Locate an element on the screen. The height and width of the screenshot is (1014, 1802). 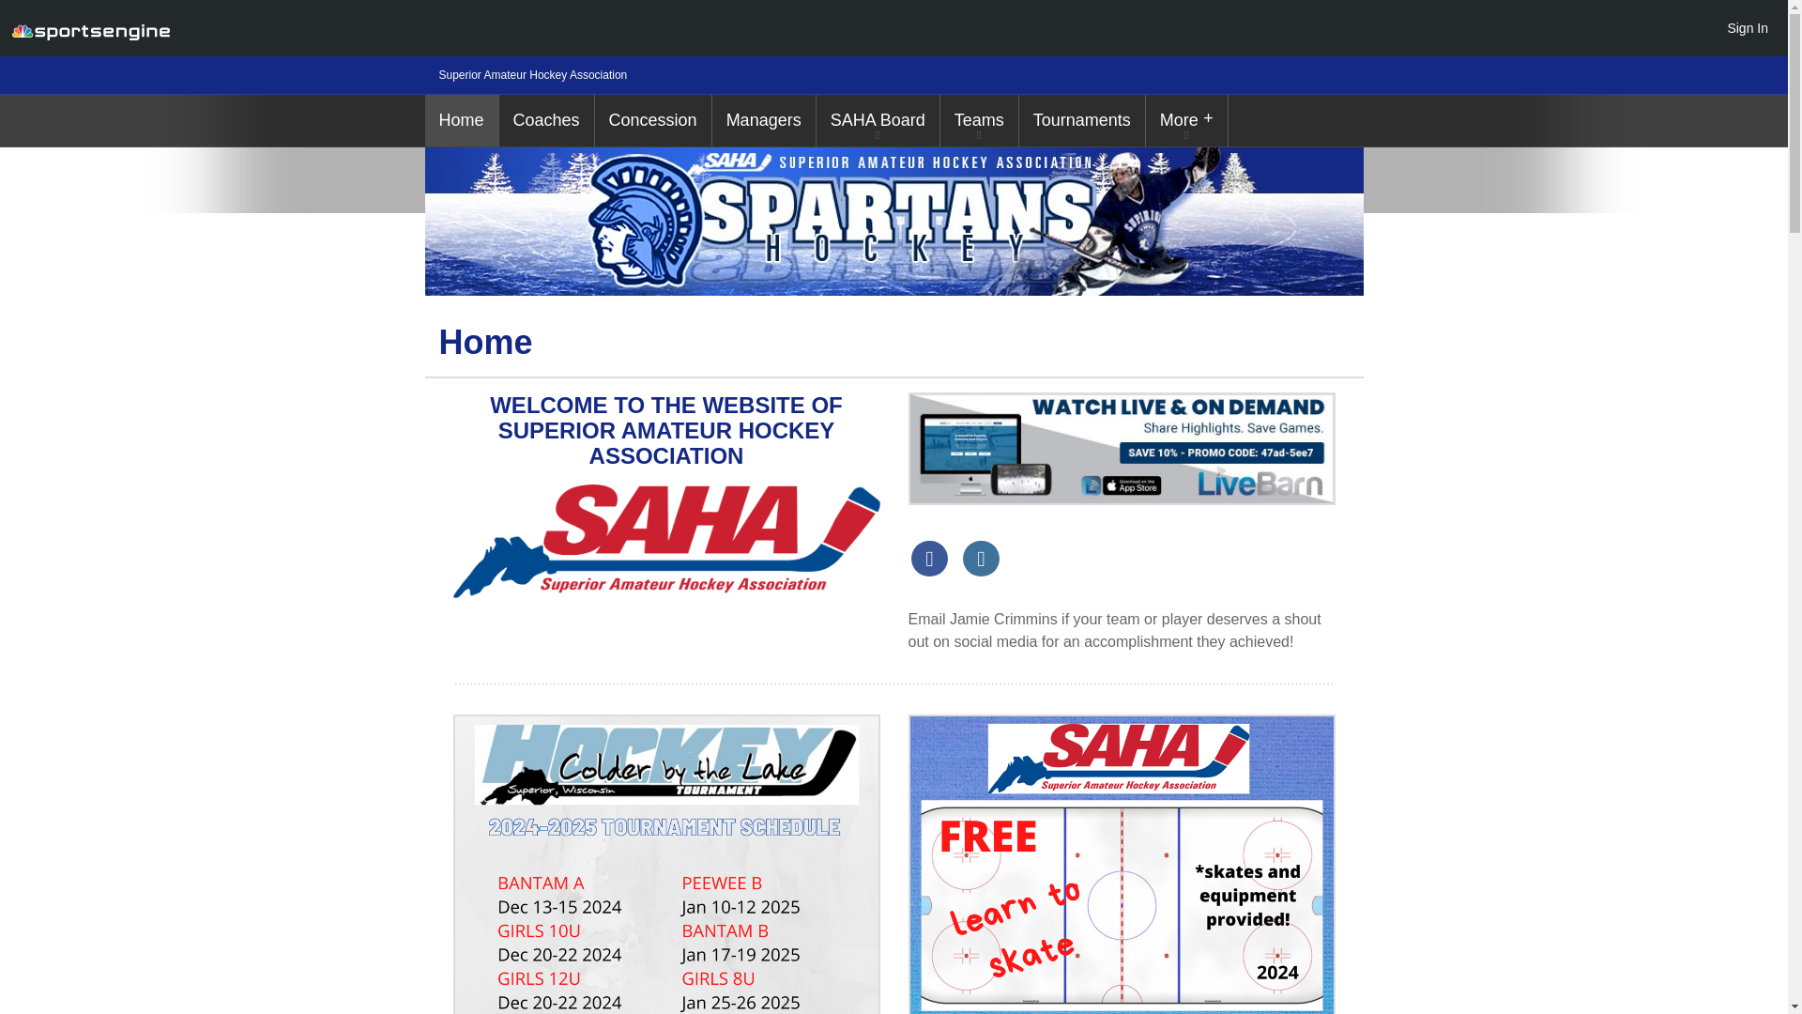
SAHA Board is located at coordinates (877, 120).